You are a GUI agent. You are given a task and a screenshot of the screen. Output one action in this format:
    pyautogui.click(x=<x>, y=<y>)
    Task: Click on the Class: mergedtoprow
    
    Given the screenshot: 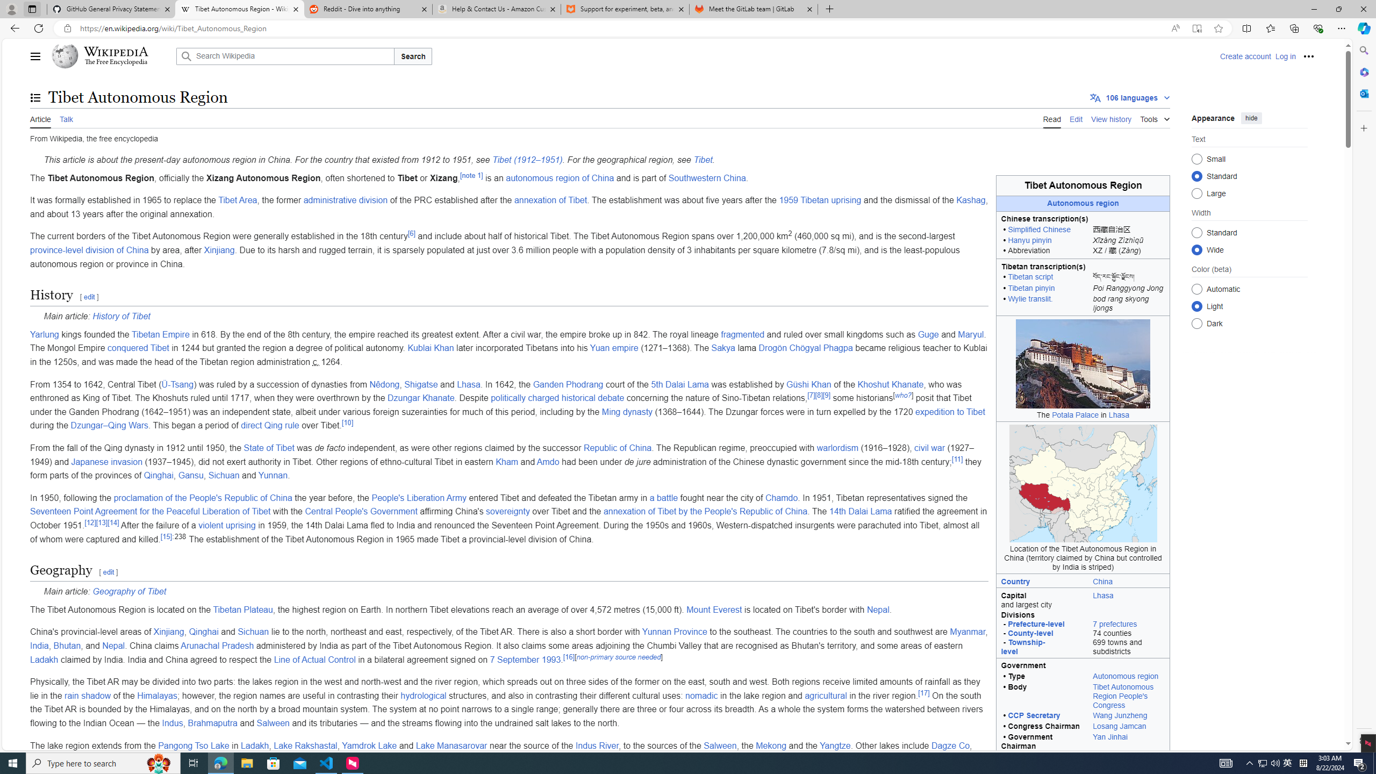 What is the action you would take?
    pyautogui.click(x=1083, y=665)
    